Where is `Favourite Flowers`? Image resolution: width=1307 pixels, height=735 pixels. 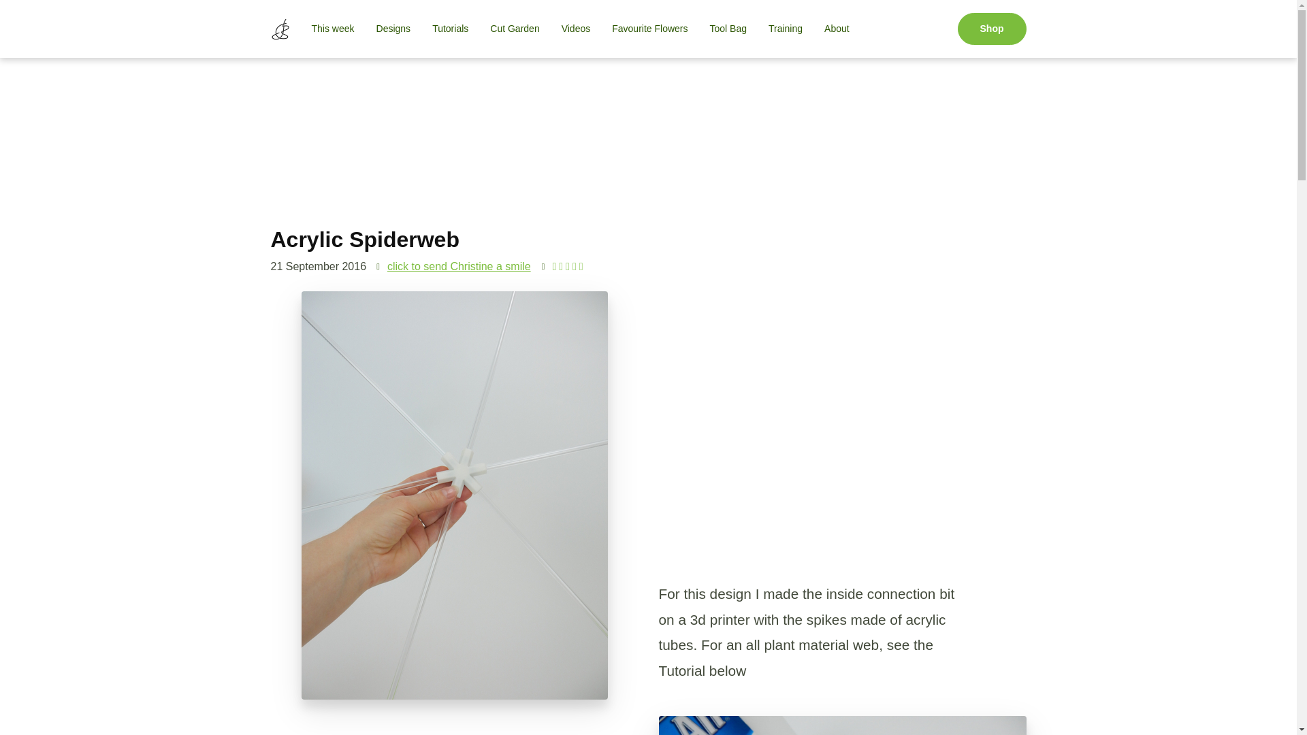
Favourite Flowers is located at coordinates (649, 29).